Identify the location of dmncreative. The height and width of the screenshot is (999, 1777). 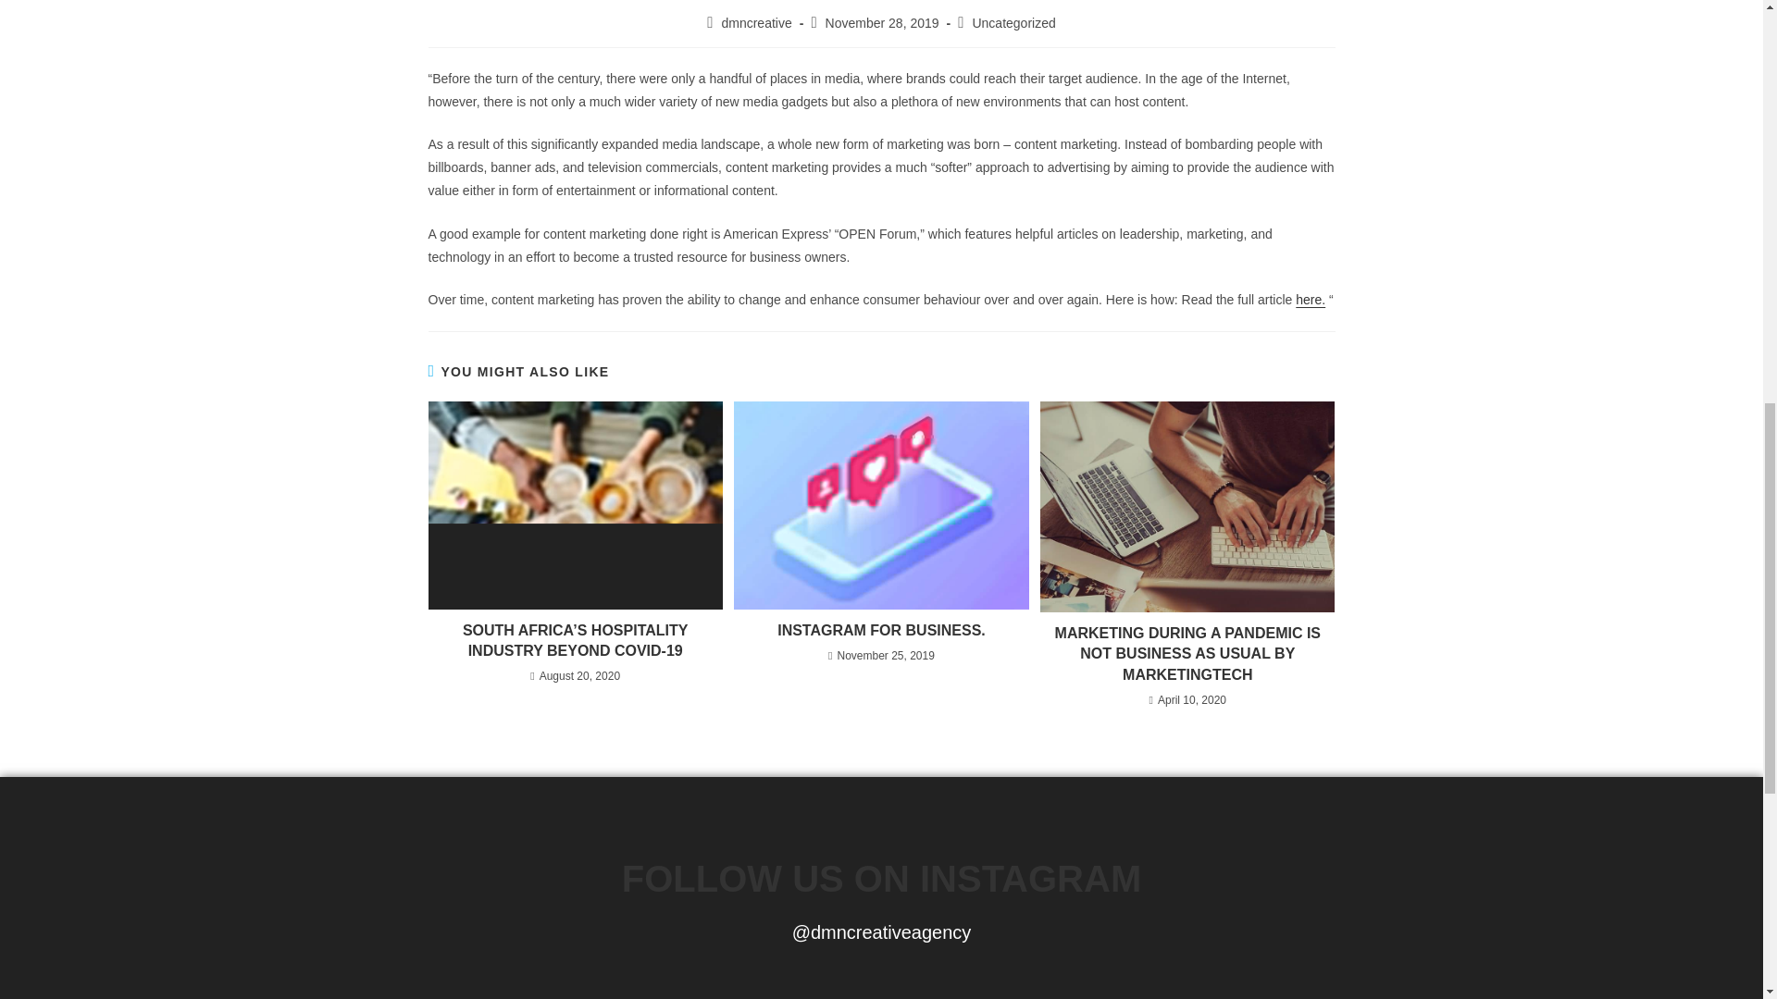
(755, 23).